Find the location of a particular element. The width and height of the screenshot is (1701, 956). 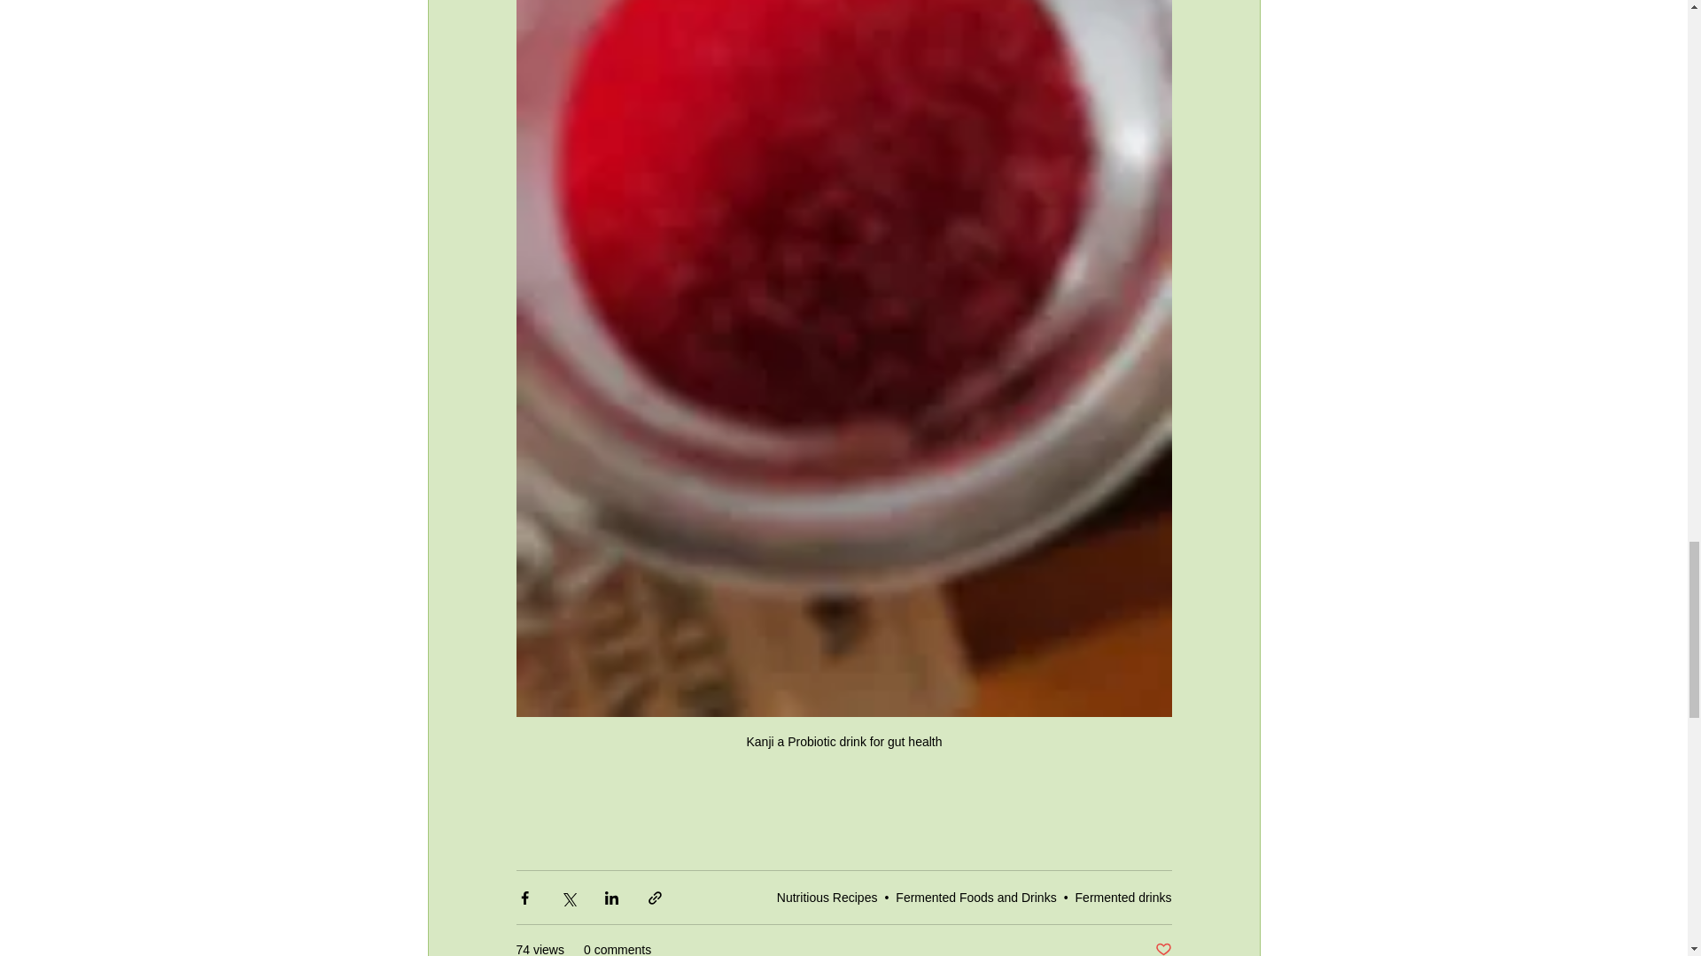

Post not marked as liked is located at coordinates (1162, 948).